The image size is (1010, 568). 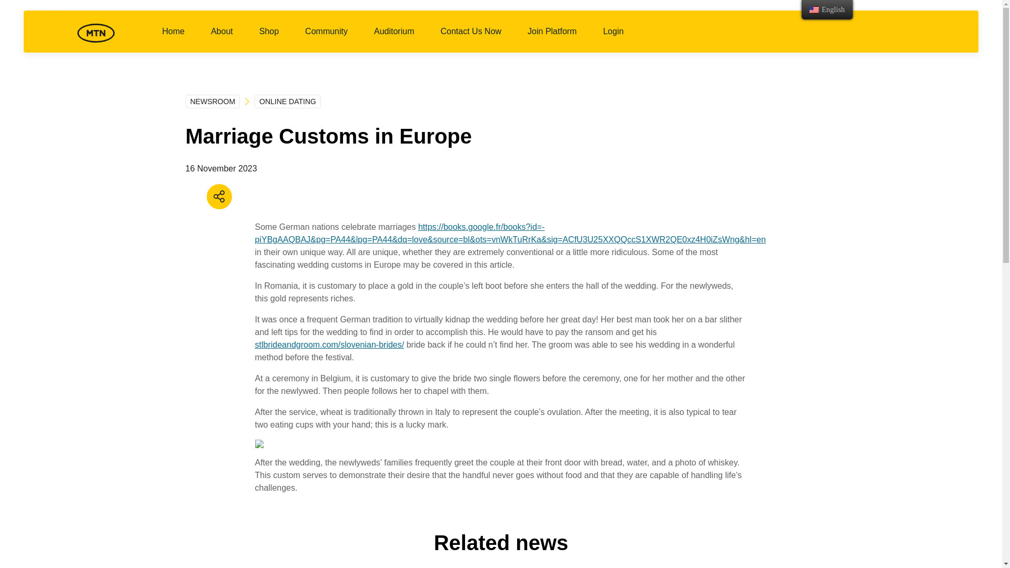 What do you see at coordinates (470, 39) in the screenshot?
I see `Contact Us Now` at bounding box center [470, 39].